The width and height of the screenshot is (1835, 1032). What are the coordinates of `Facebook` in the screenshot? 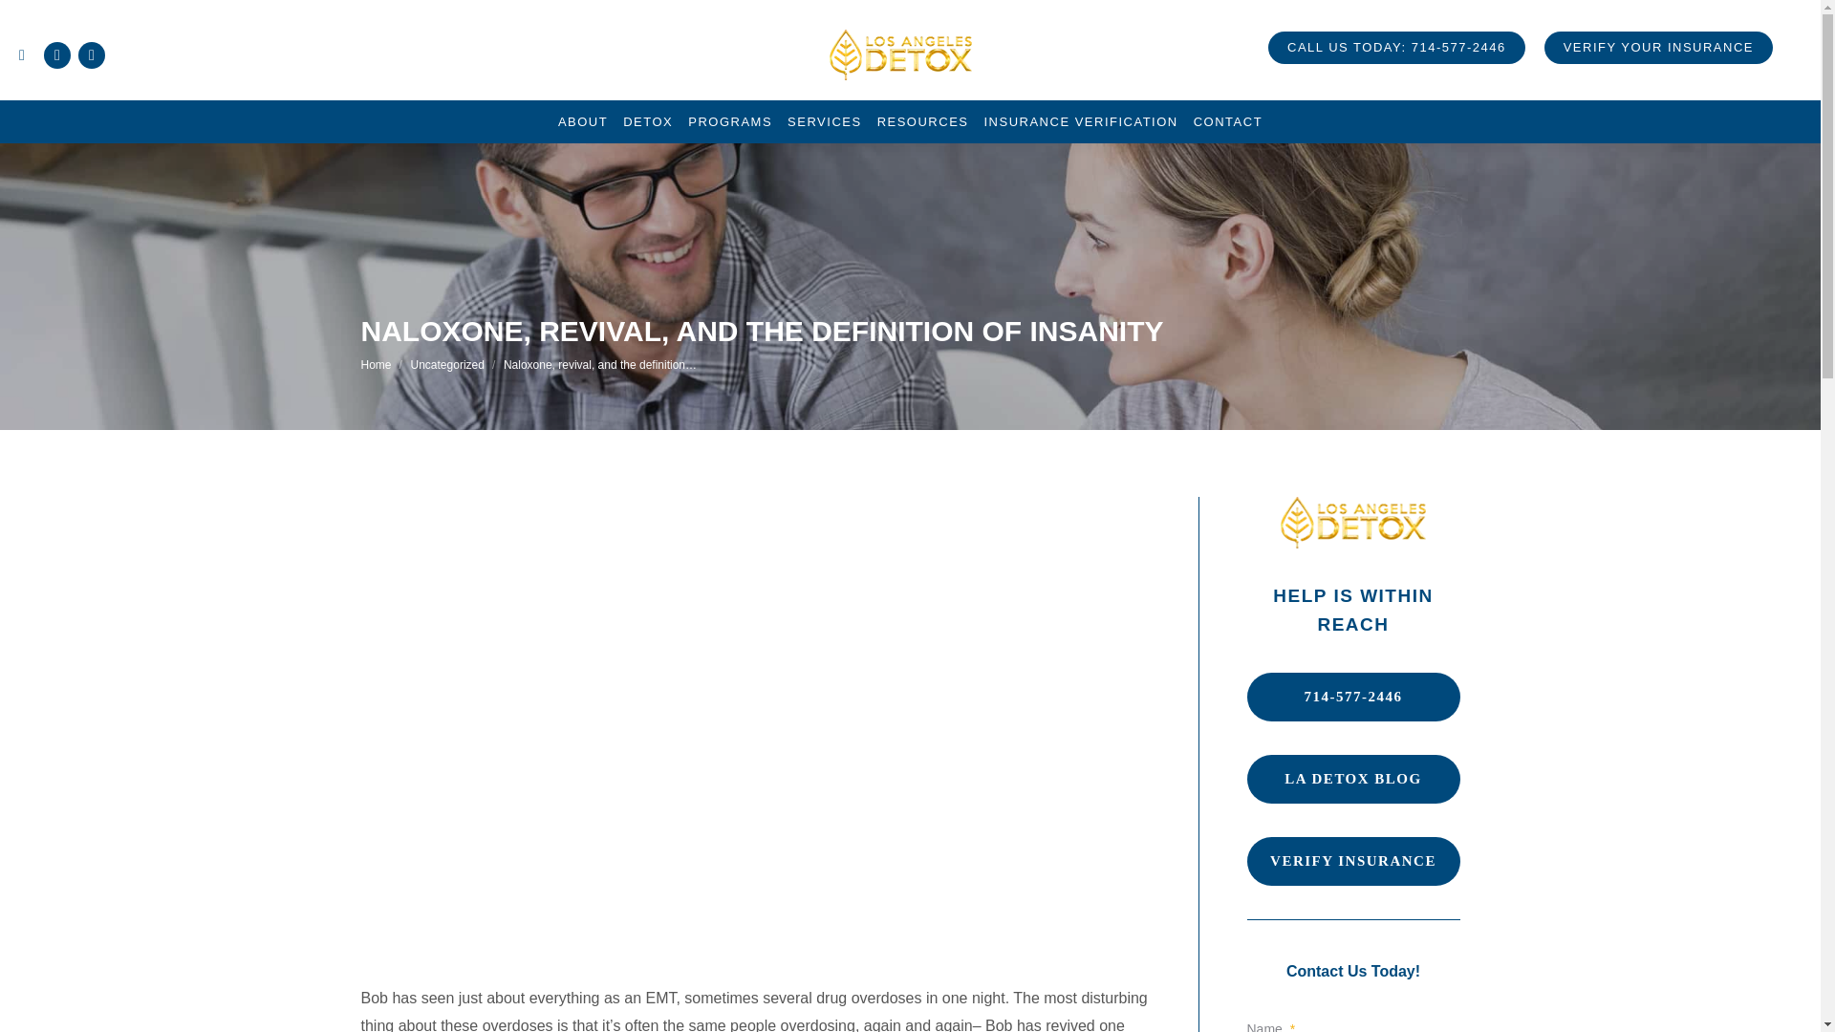 It's located at (57, 55).